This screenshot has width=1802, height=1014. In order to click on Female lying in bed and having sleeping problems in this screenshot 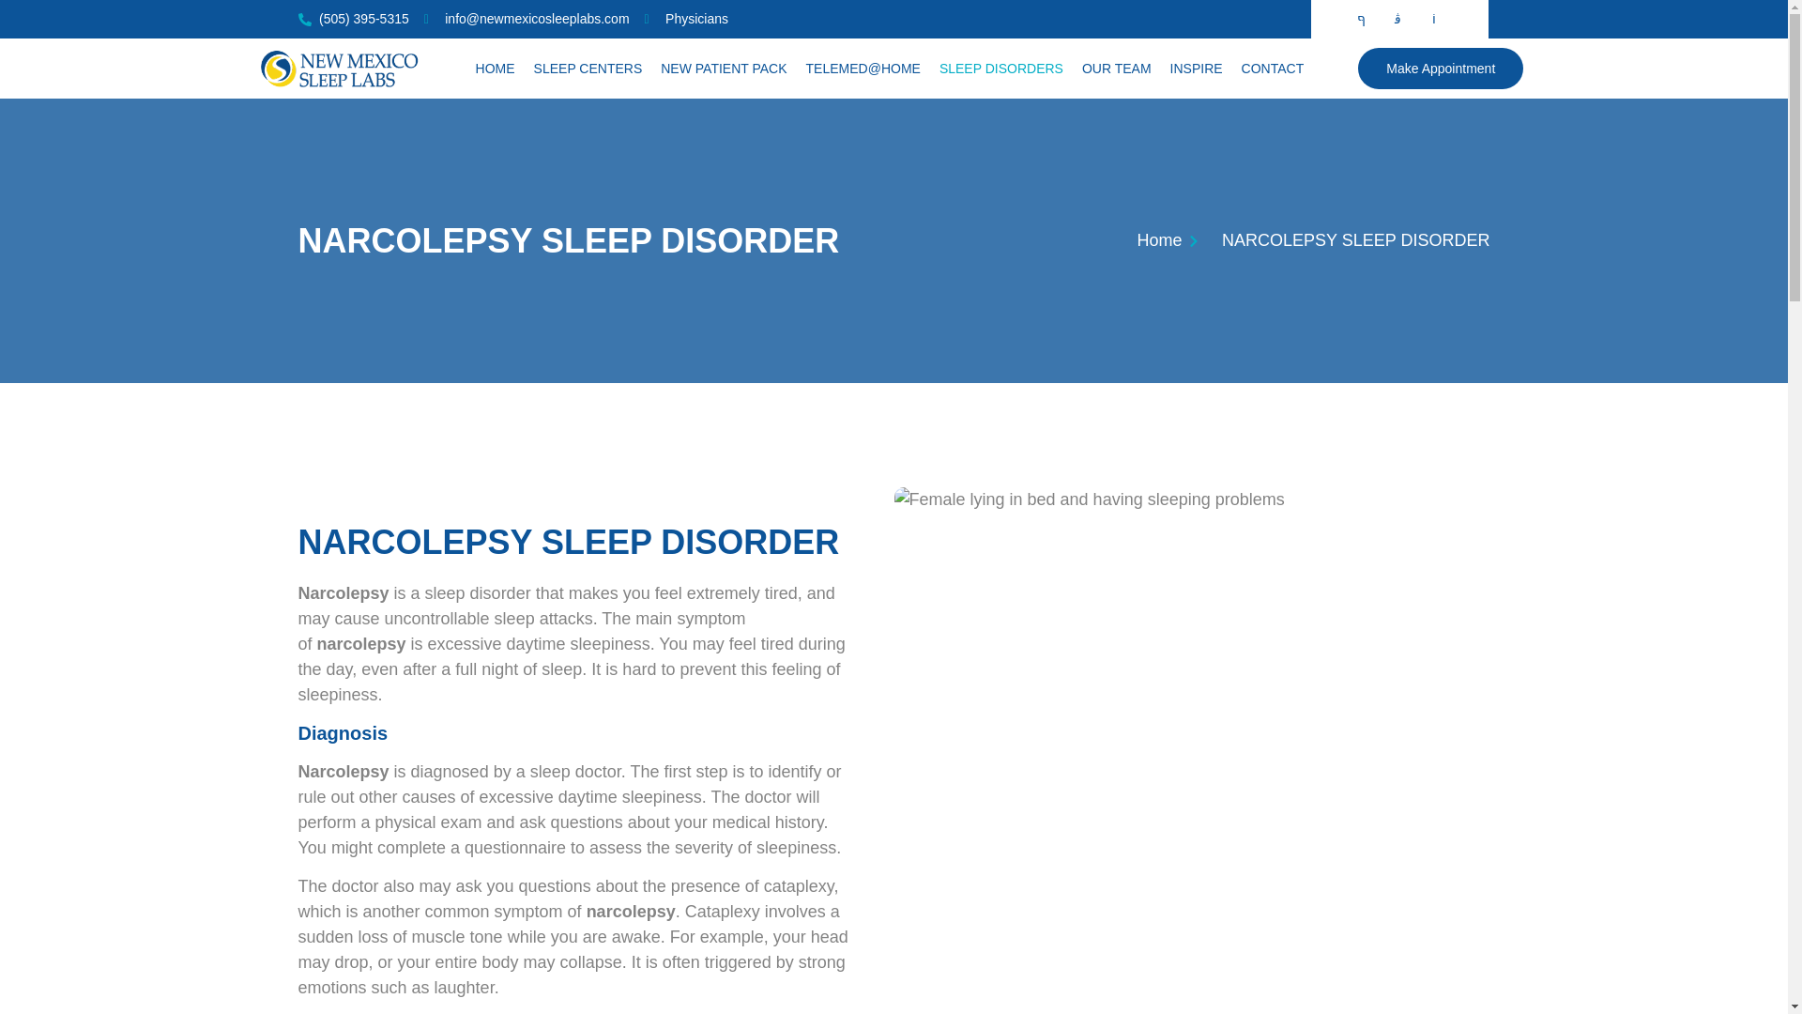, I will do `click(1158, 499)`.